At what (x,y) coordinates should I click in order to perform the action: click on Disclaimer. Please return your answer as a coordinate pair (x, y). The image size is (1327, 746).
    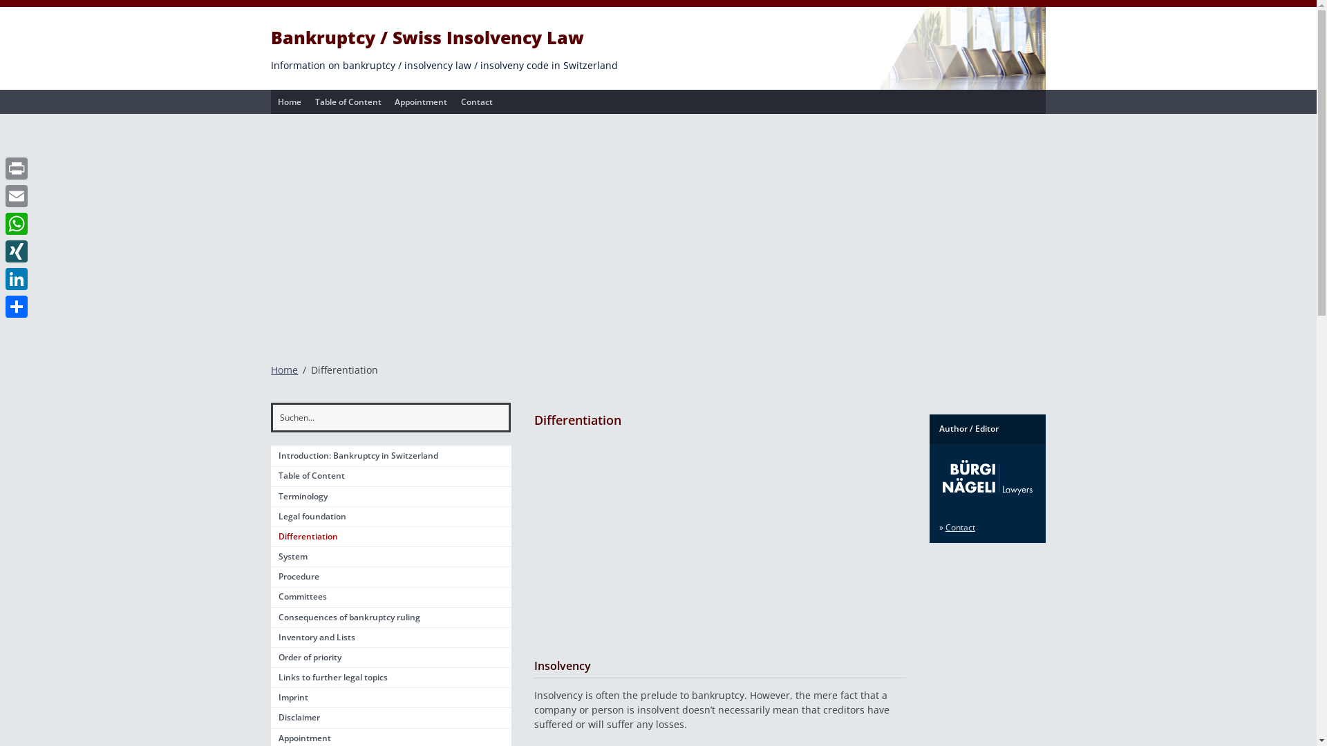
    Looking at the image, I should click on (391, 718).